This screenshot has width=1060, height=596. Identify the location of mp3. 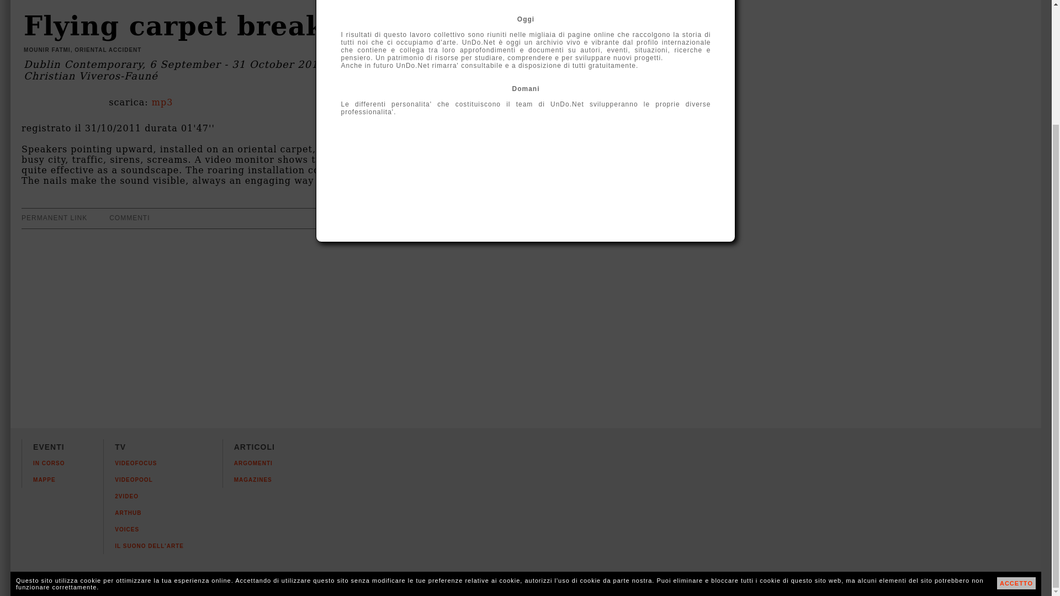
(162, 103).